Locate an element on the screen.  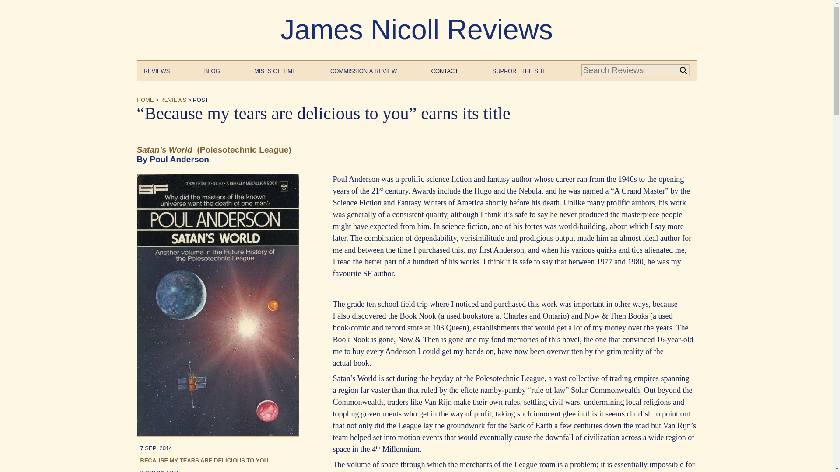
Home is located at coordinates (145, 99).